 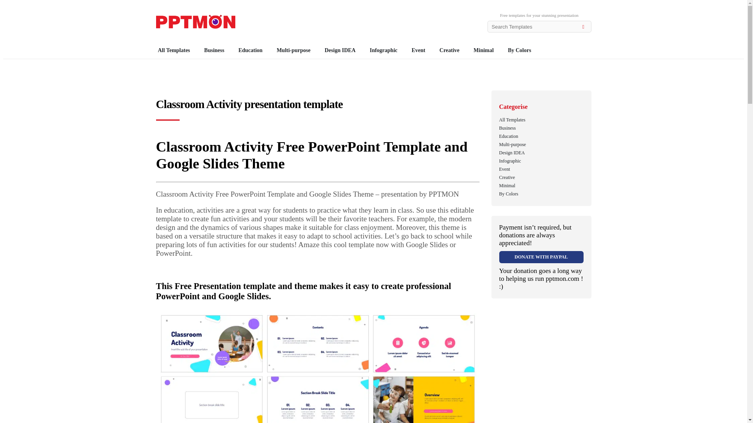 I want to click on Business, so click(x=214, y=51).